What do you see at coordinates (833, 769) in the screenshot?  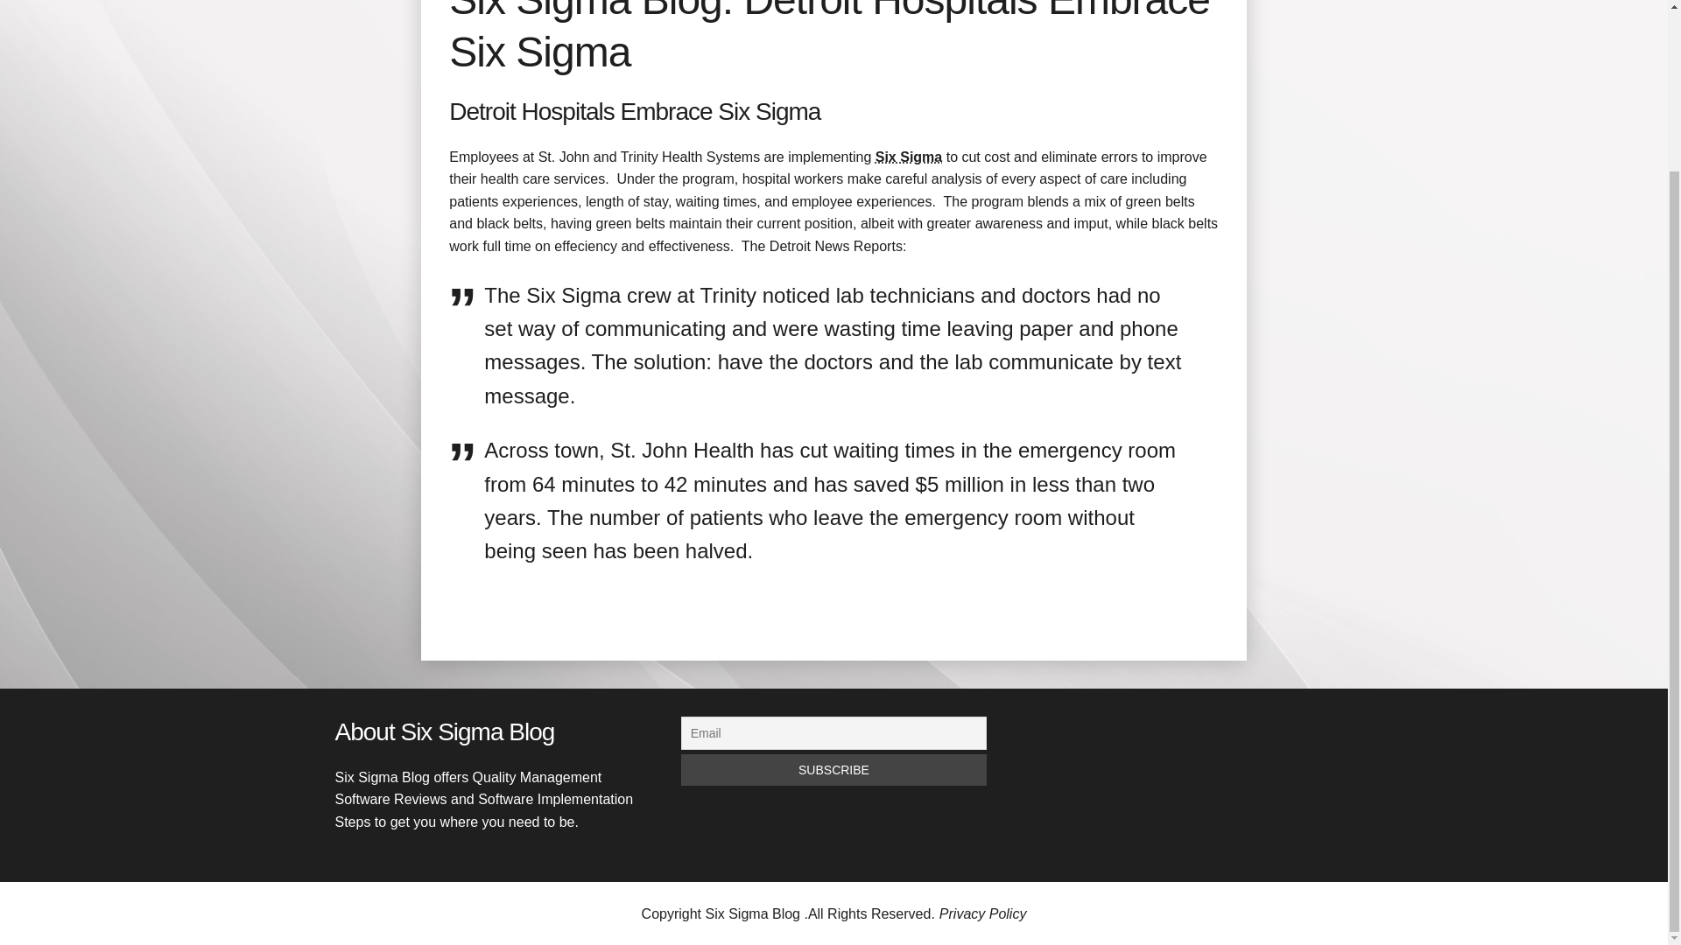 I see `Subscribe` at bounding box center [833, 769].